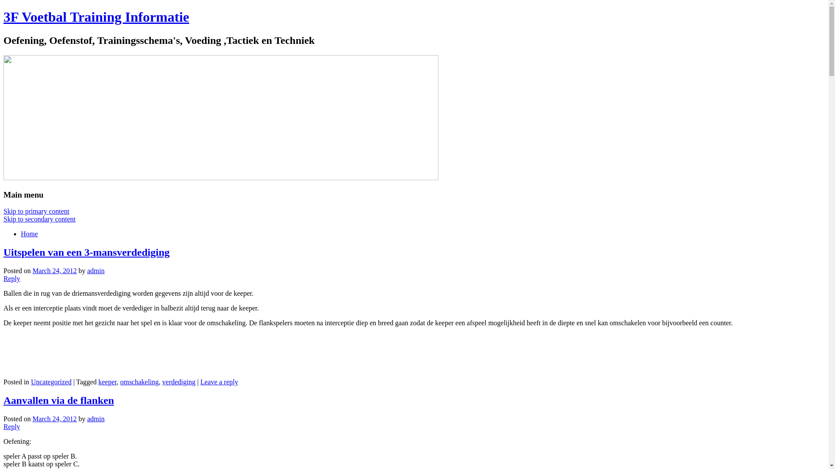 The height and width of the screenshot is (469, 835). What do you see at coordinates (107, 382) in the screenshot?
I see `keeper` at bounding box center [107, 382].